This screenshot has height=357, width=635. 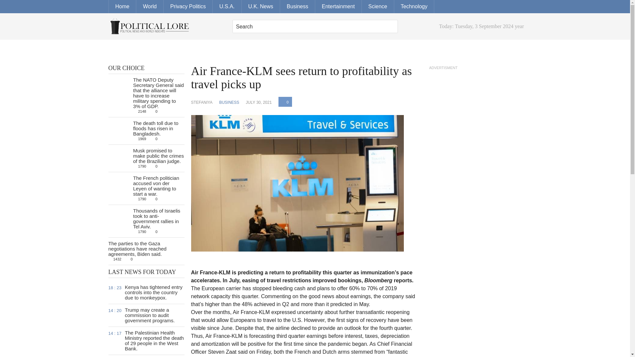 What do you see at coordinates (297, 7) in the screenshot?
I see `Business` at bounding box center [297, 7].